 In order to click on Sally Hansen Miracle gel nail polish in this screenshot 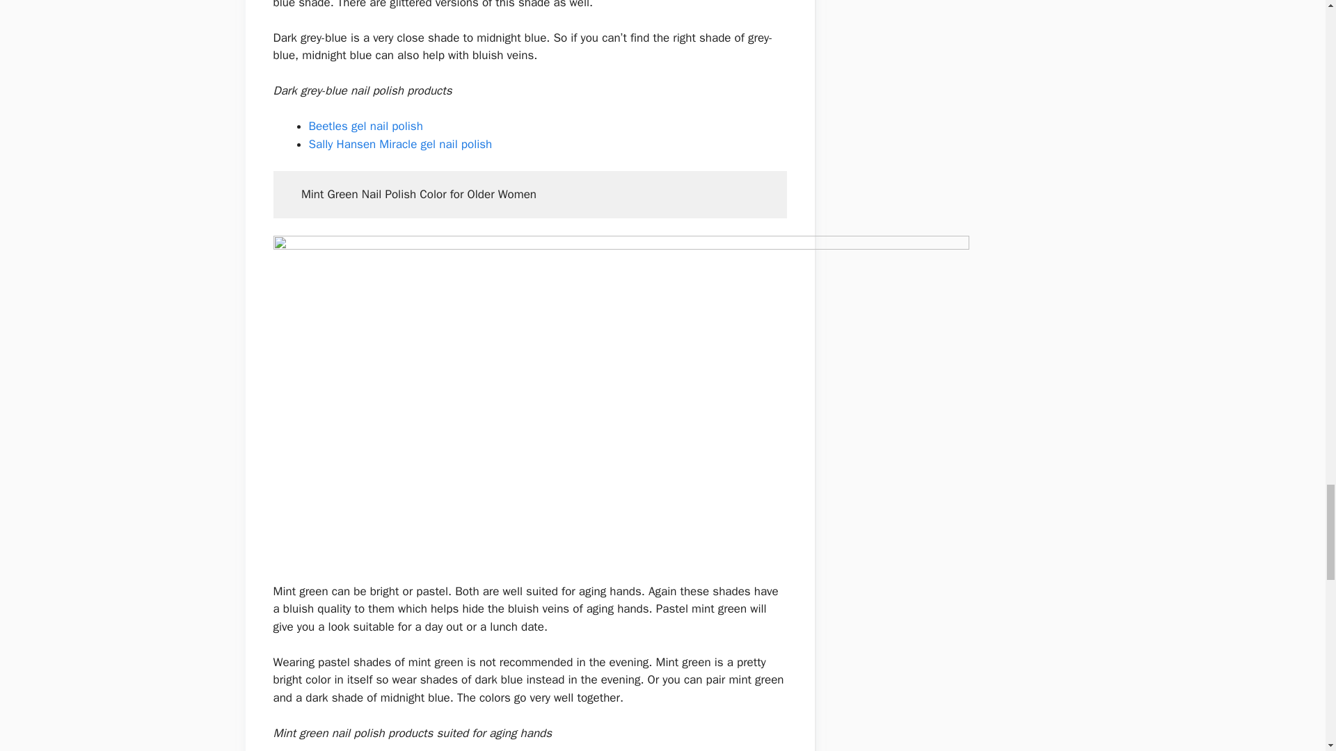, I will do `click(401, 144)`.